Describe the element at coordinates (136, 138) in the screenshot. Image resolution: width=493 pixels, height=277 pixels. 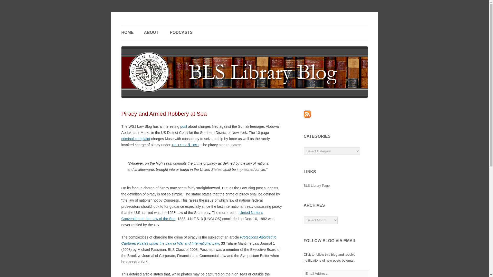
I see `criminal complaint` at that location.